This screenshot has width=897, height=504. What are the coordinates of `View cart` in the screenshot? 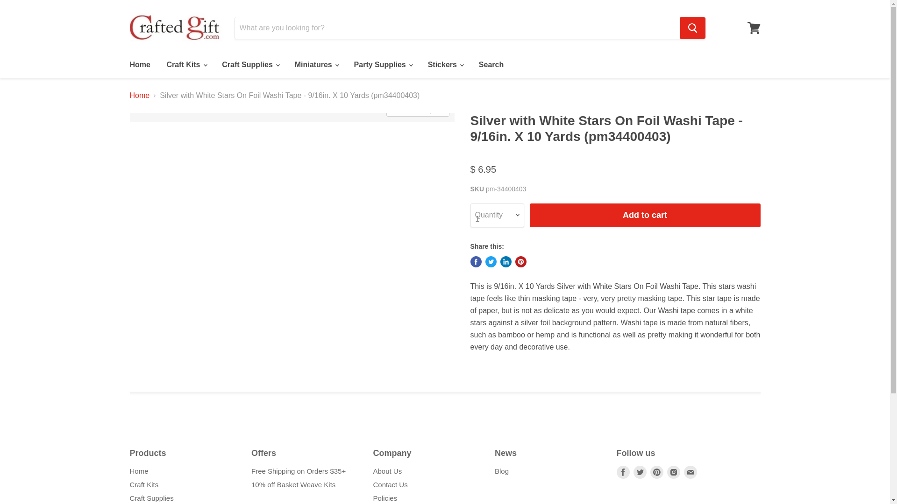 It's located at (754, 28).